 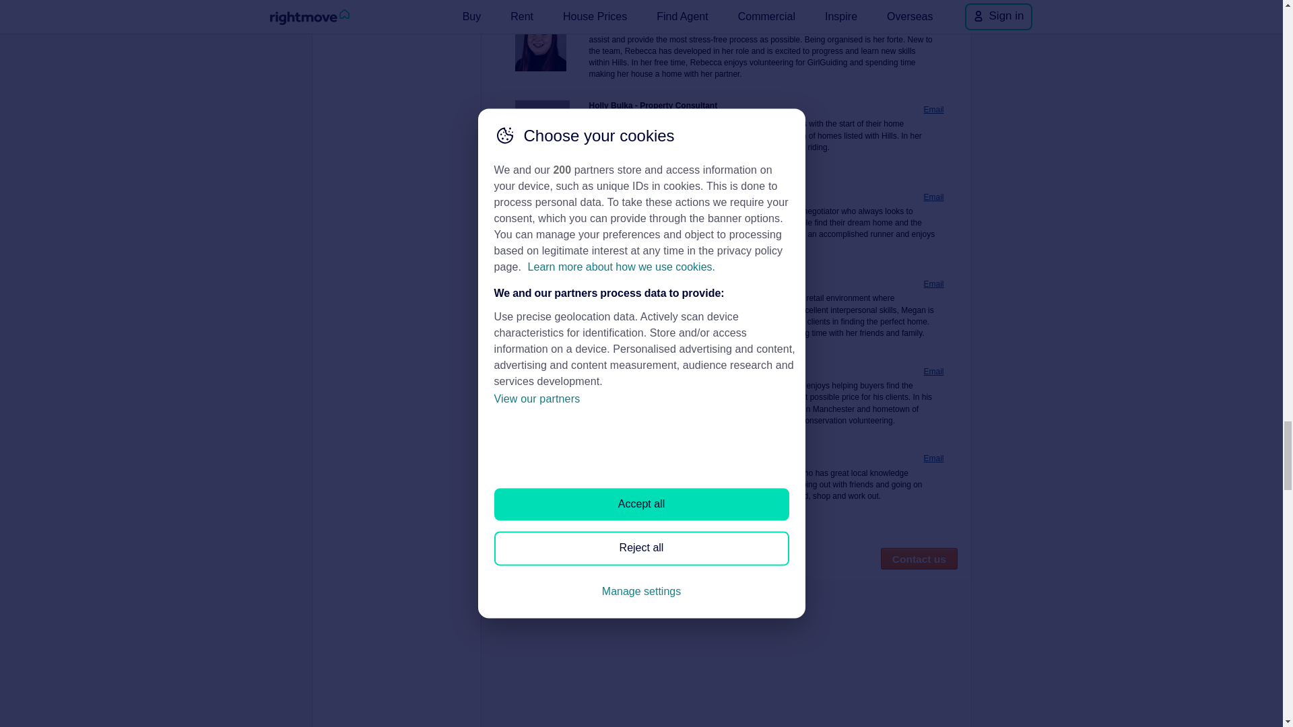 What do you see at coordinates (933, 372) in the screenshot?
I see `Email` at bounding box center [933, 372].